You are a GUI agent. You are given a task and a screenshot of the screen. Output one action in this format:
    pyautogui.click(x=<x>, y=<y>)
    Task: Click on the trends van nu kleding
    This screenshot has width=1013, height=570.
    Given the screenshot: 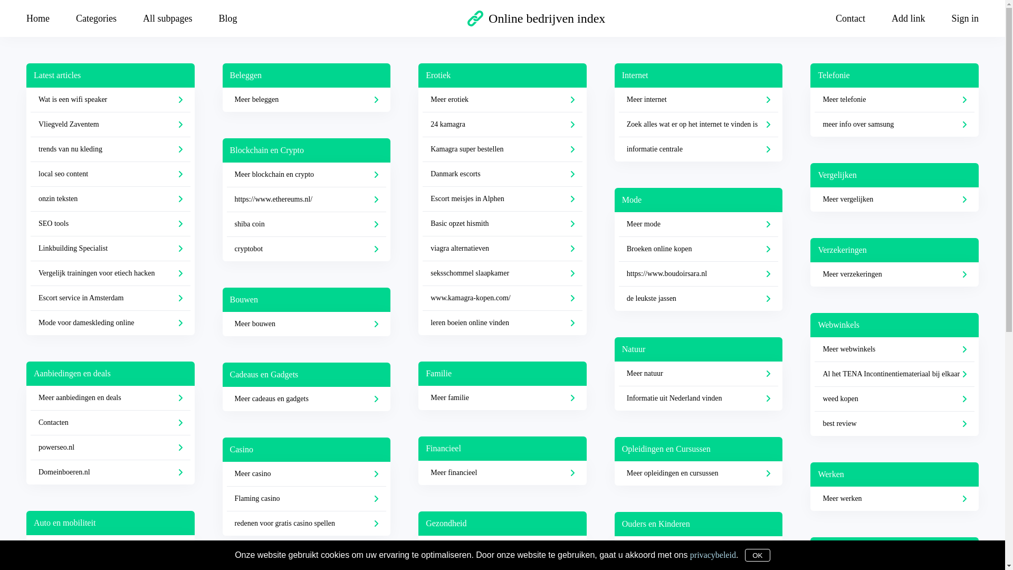 What is the action you would take?
    pyautogui.click(x=111, y=150)
    